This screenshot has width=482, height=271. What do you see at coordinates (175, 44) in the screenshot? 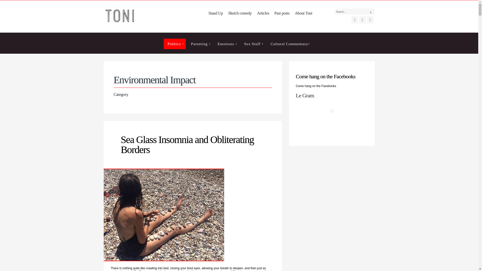
I see `Politics` at bounding box center [175, 44].